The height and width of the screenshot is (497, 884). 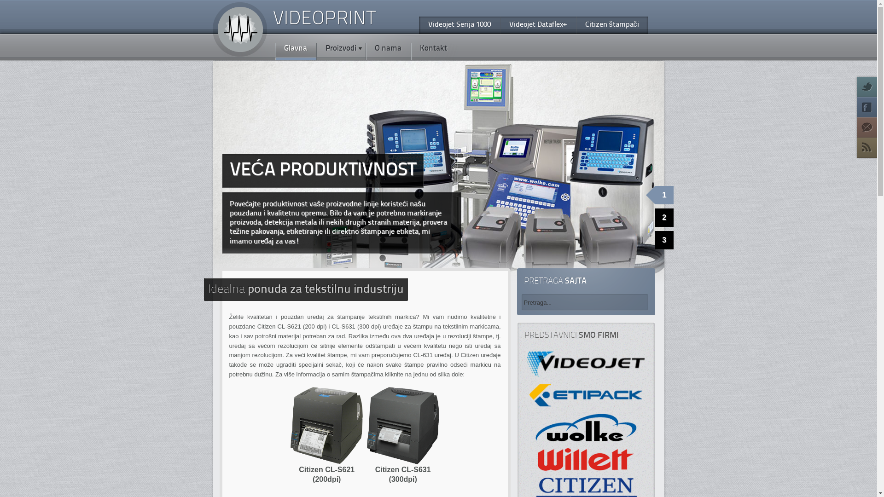 What do you see at coordinates (306, 290) in the screenshot?
I see `Idealna ponuda za tekstilnu industriju` at bounding box center [306, 290].